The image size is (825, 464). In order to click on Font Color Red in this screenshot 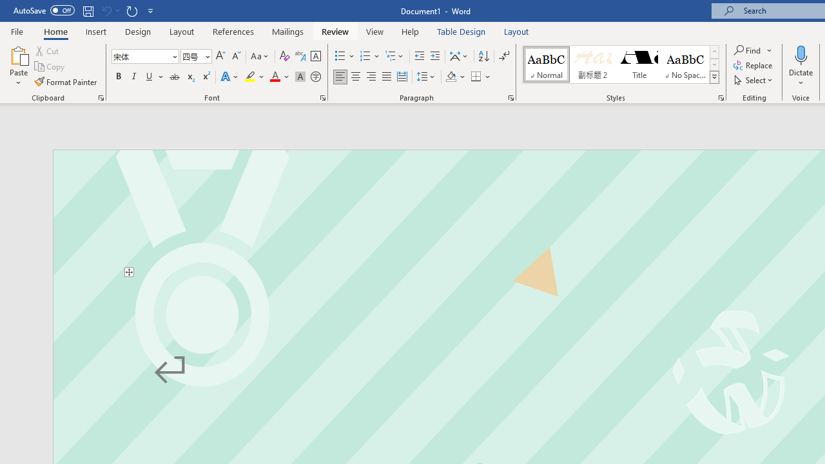, I will do `click(275, 77)`.